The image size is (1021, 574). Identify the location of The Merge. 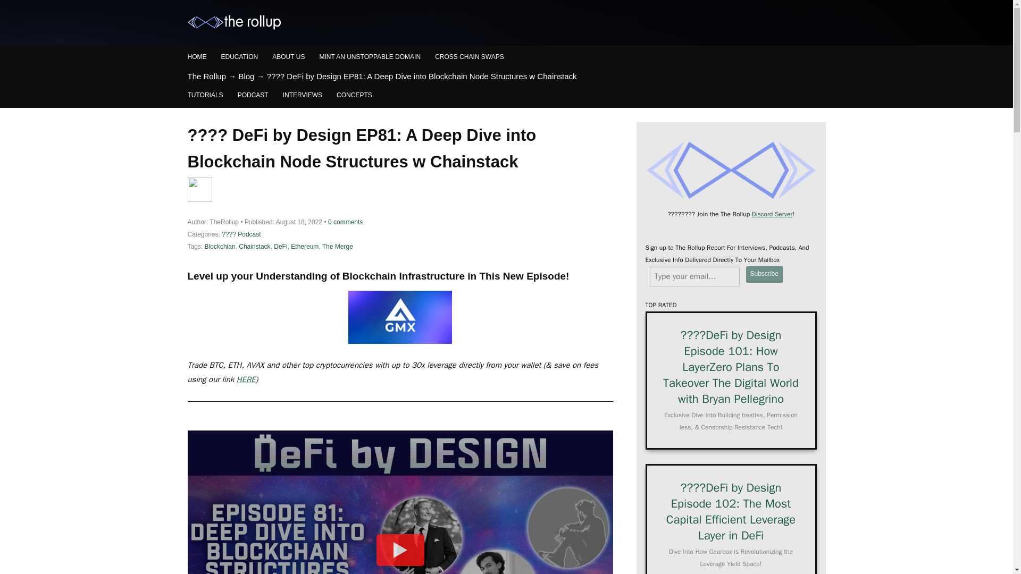
(338, 246).